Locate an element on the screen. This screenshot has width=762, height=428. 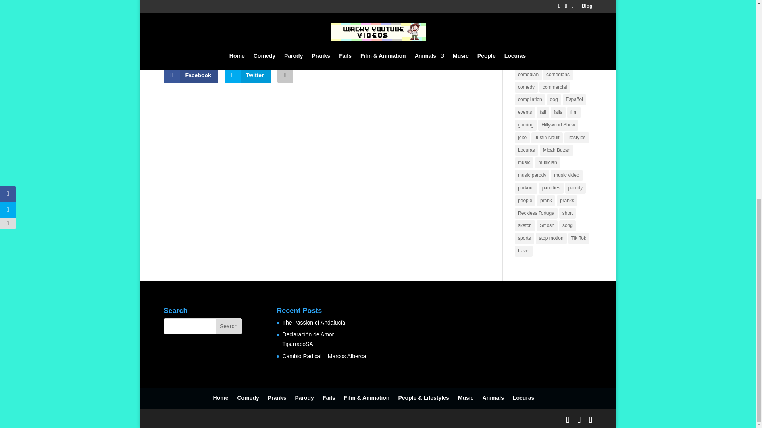
Facebook is located at coordinates (190, 75).